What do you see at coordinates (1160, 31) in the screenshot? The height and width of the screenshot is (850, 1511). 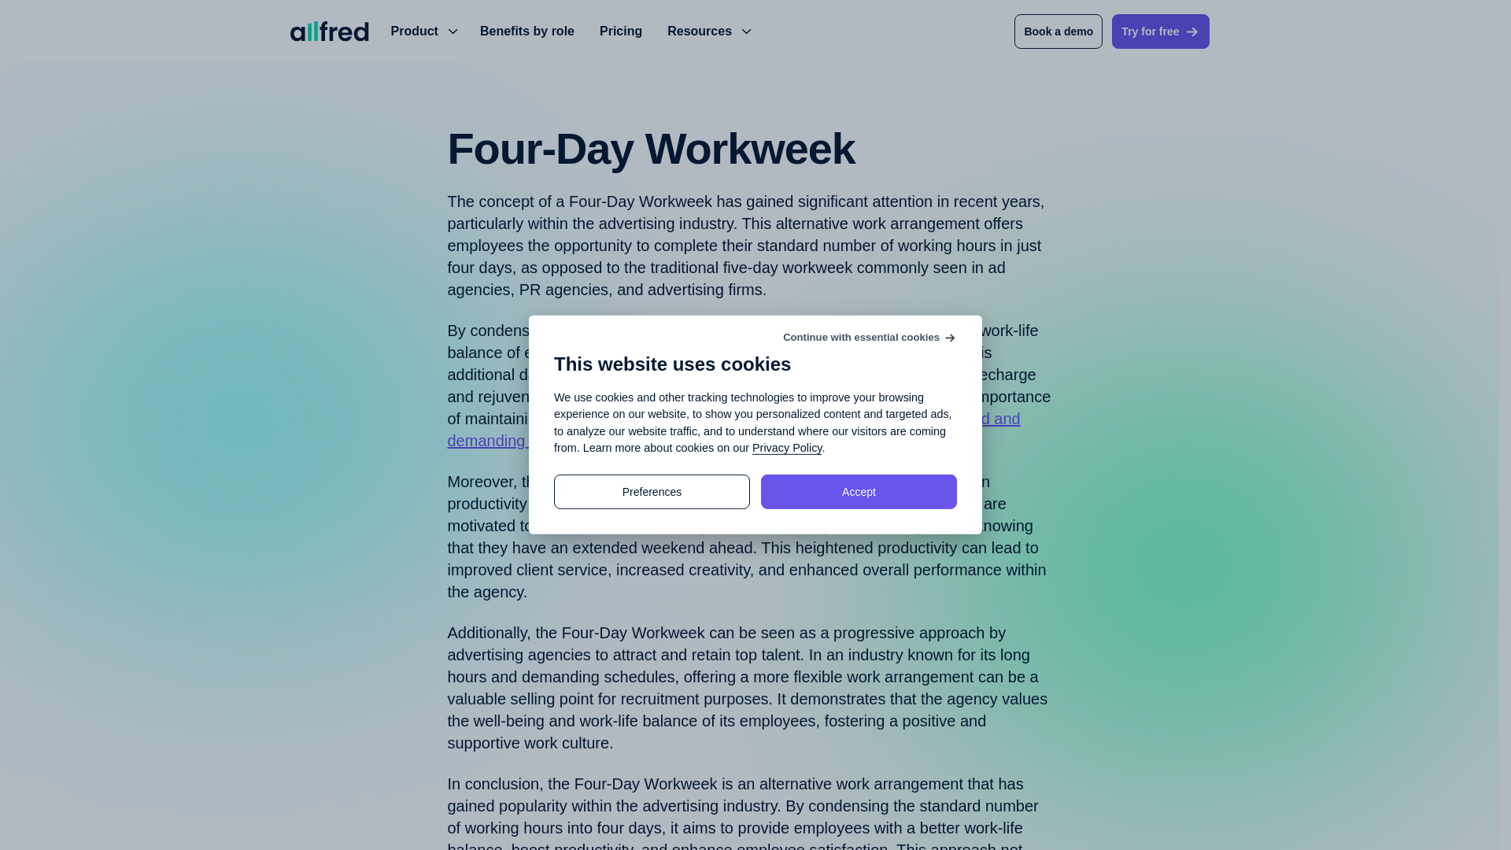 I see `Try for free` at bounding box center [1160, 31].